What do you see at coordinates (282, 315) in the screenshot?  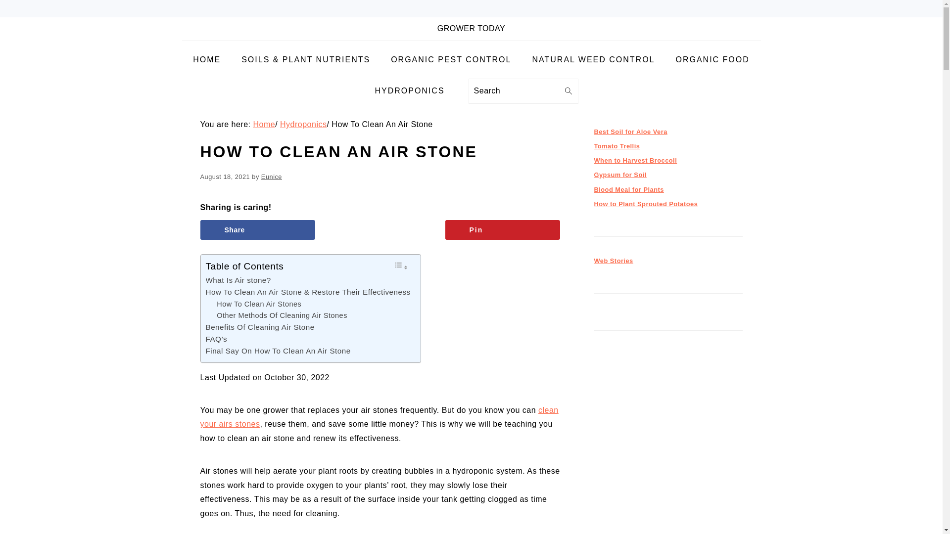 I see `Other Methods Of Cleaning Air Stones` at bounding box center [282, 315].